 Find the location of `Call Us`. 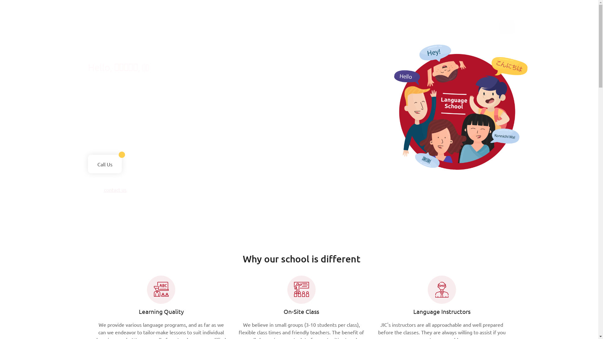

Call Us is located at coordinates (105, 164).